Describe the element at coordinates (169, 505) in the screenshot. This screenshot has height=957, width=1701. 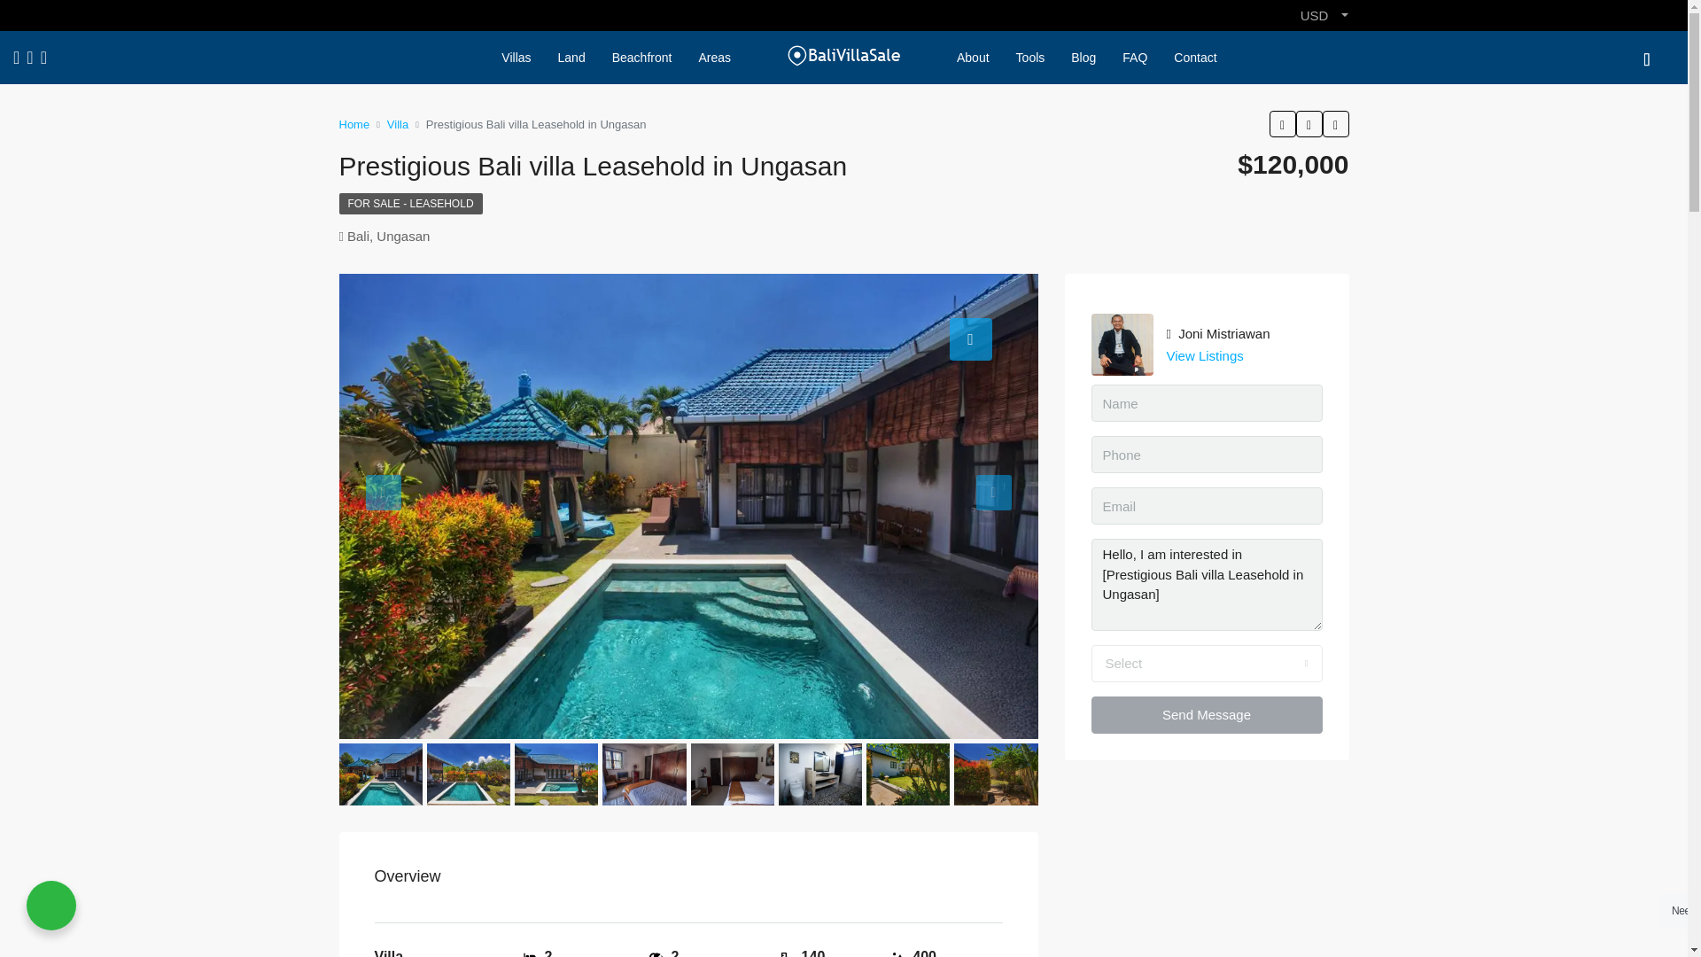
I see `balivillasale.com` at that location.